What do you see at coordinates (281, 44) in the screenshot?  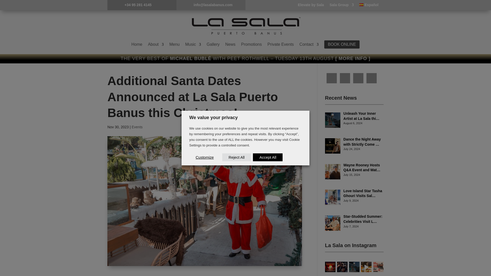 I see `Private Events` at bounding box center [281, 44].